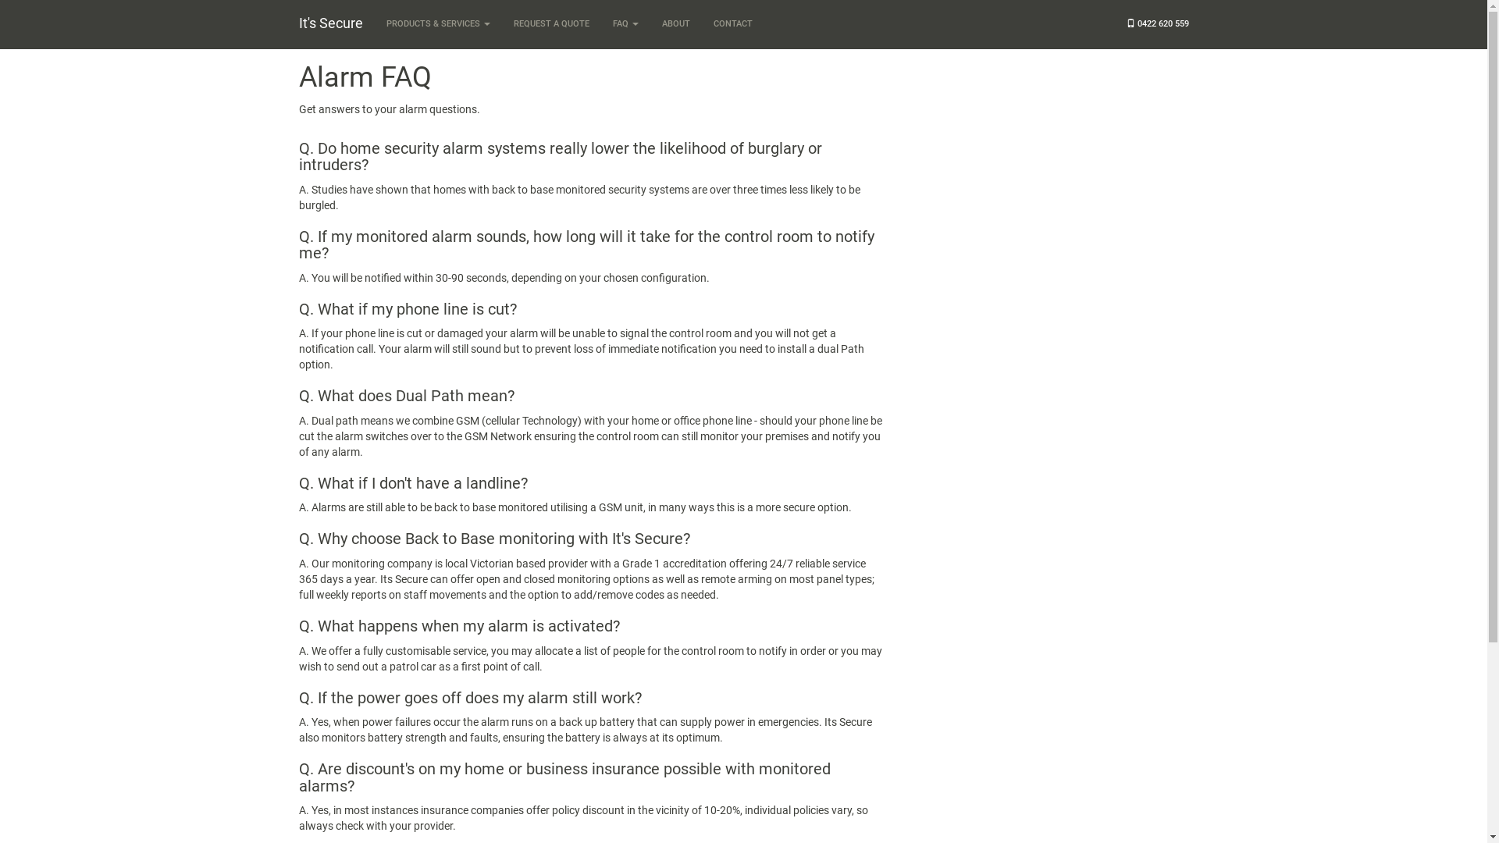  Describe the element at coordinates (675, 24) in the screenshot. I see `ABOUT` at that location.